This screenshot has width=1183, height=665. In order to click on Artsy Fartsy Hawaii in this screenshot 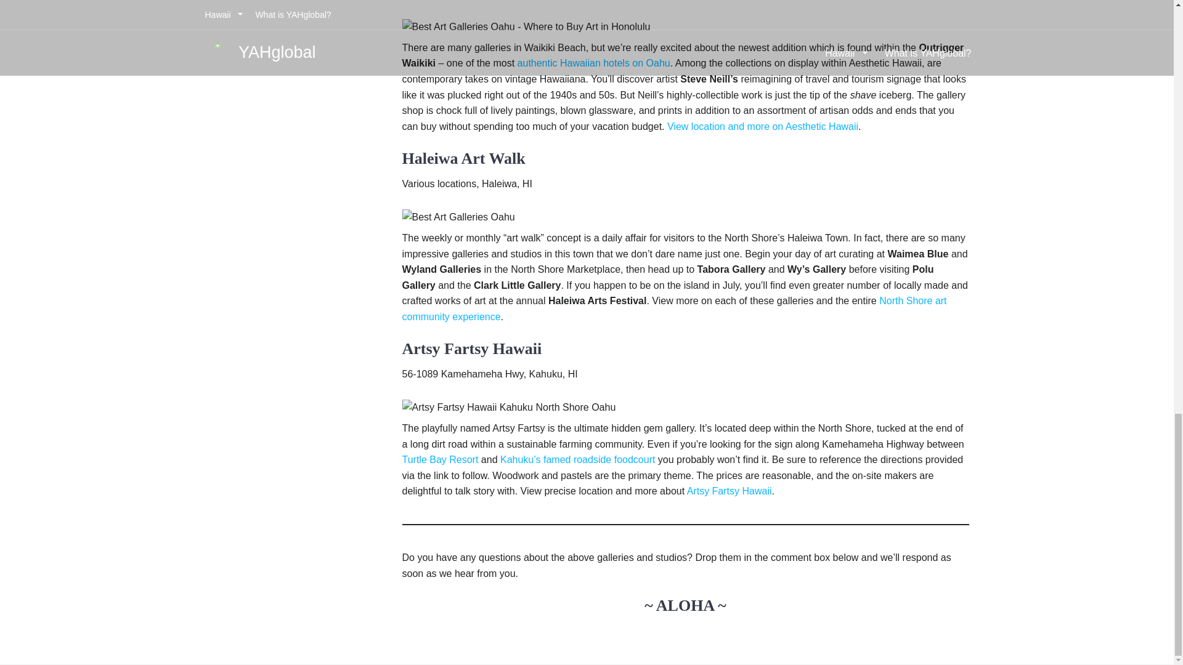, I will do `click(730, 491)`.